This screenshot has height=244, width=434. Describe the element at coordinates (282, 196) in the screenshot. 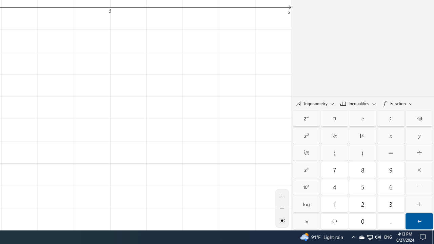

I see `Zoom in` at that location.